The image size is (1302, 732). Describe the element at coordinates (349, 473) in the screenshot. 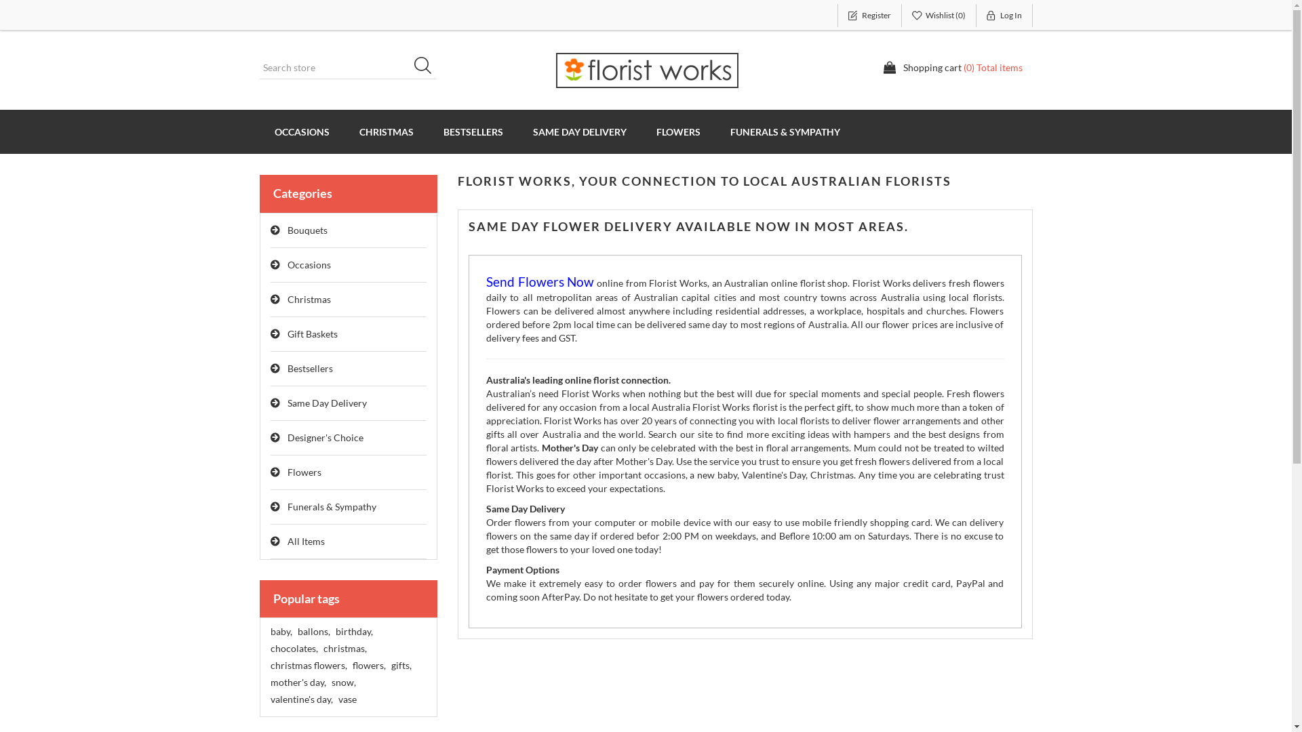

I see `Flowers` at that location.